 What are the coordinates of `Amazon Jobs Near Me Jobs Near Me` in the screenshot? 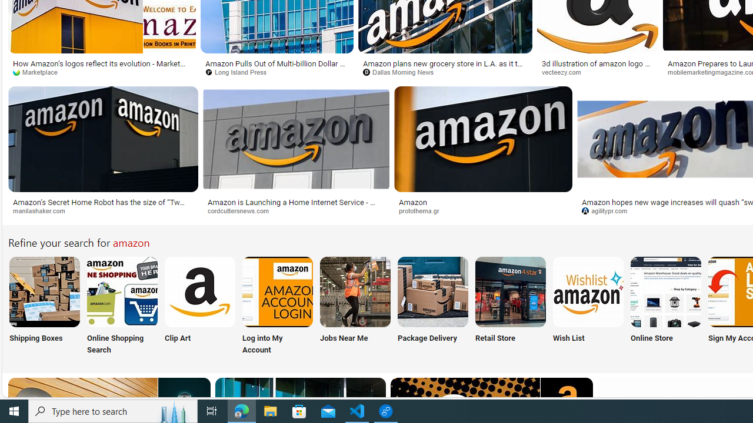 It's located at (355, 307).